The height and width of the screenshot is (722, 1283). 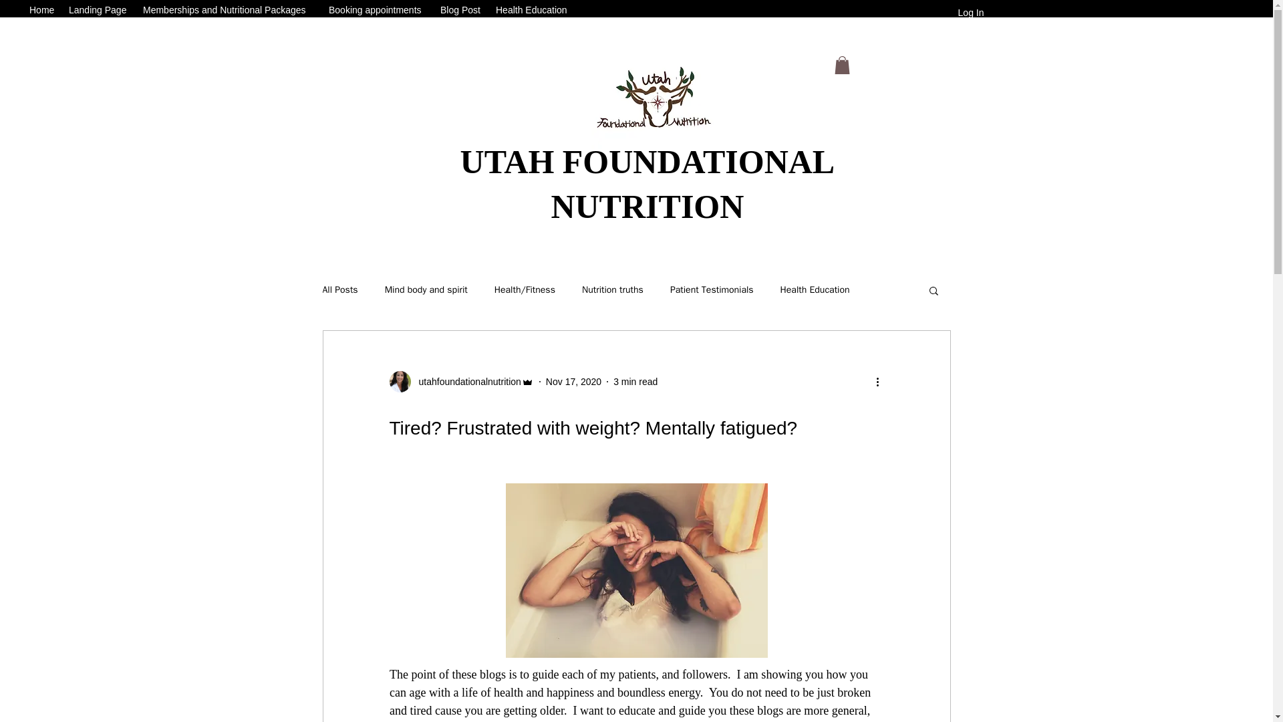 I want to click on Patient Testimonials, so click(x=712, y=290).